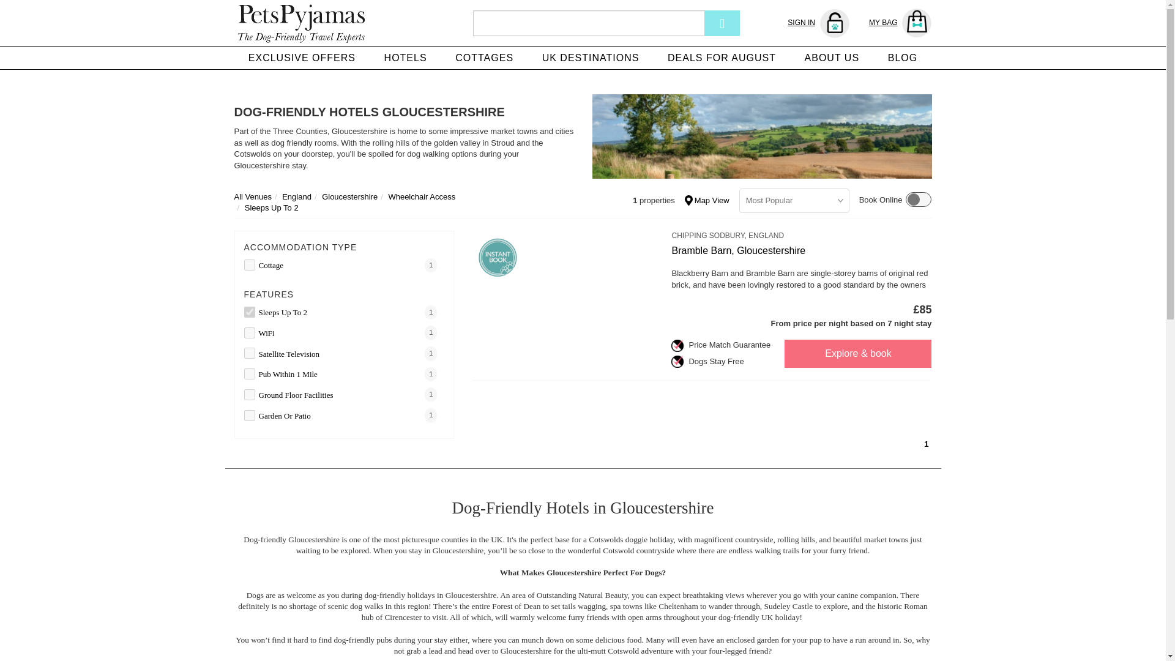 The image size is (1175, 661). What do you see at coordinates (405, 58) in the screenshot?
I see `HOTELS` at bounding box center [405, 58].